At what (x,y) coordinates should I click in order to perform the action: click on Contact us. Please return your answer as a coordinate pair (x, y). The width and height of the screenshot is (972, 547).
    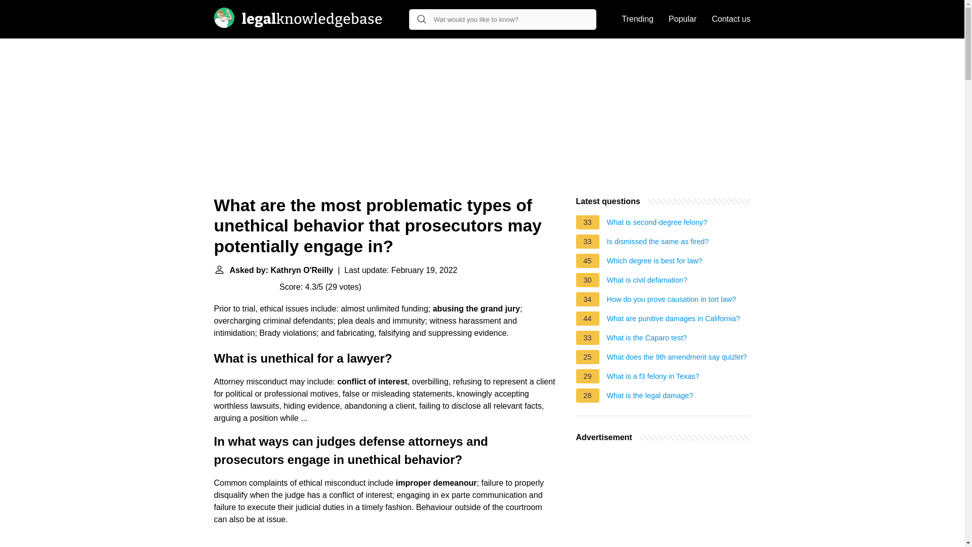
    Looking at the image, I should click on (731, 19).